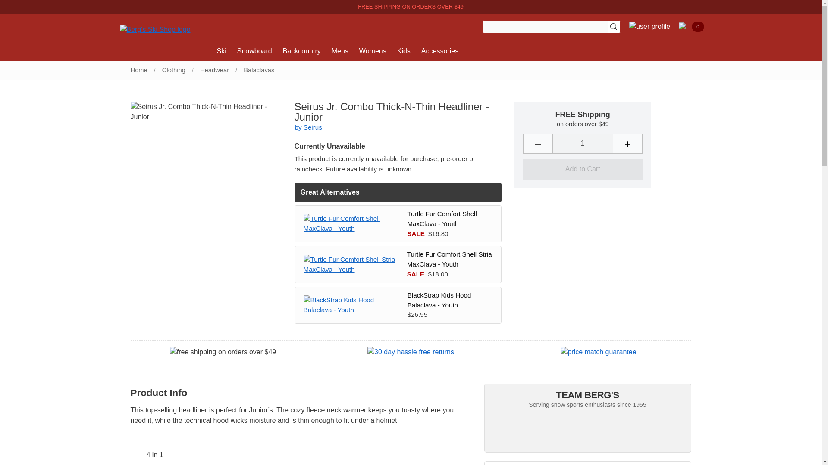 This screenshot has width=828, height=465. I want to click on Snowboard Equipment, so click(255, 51).